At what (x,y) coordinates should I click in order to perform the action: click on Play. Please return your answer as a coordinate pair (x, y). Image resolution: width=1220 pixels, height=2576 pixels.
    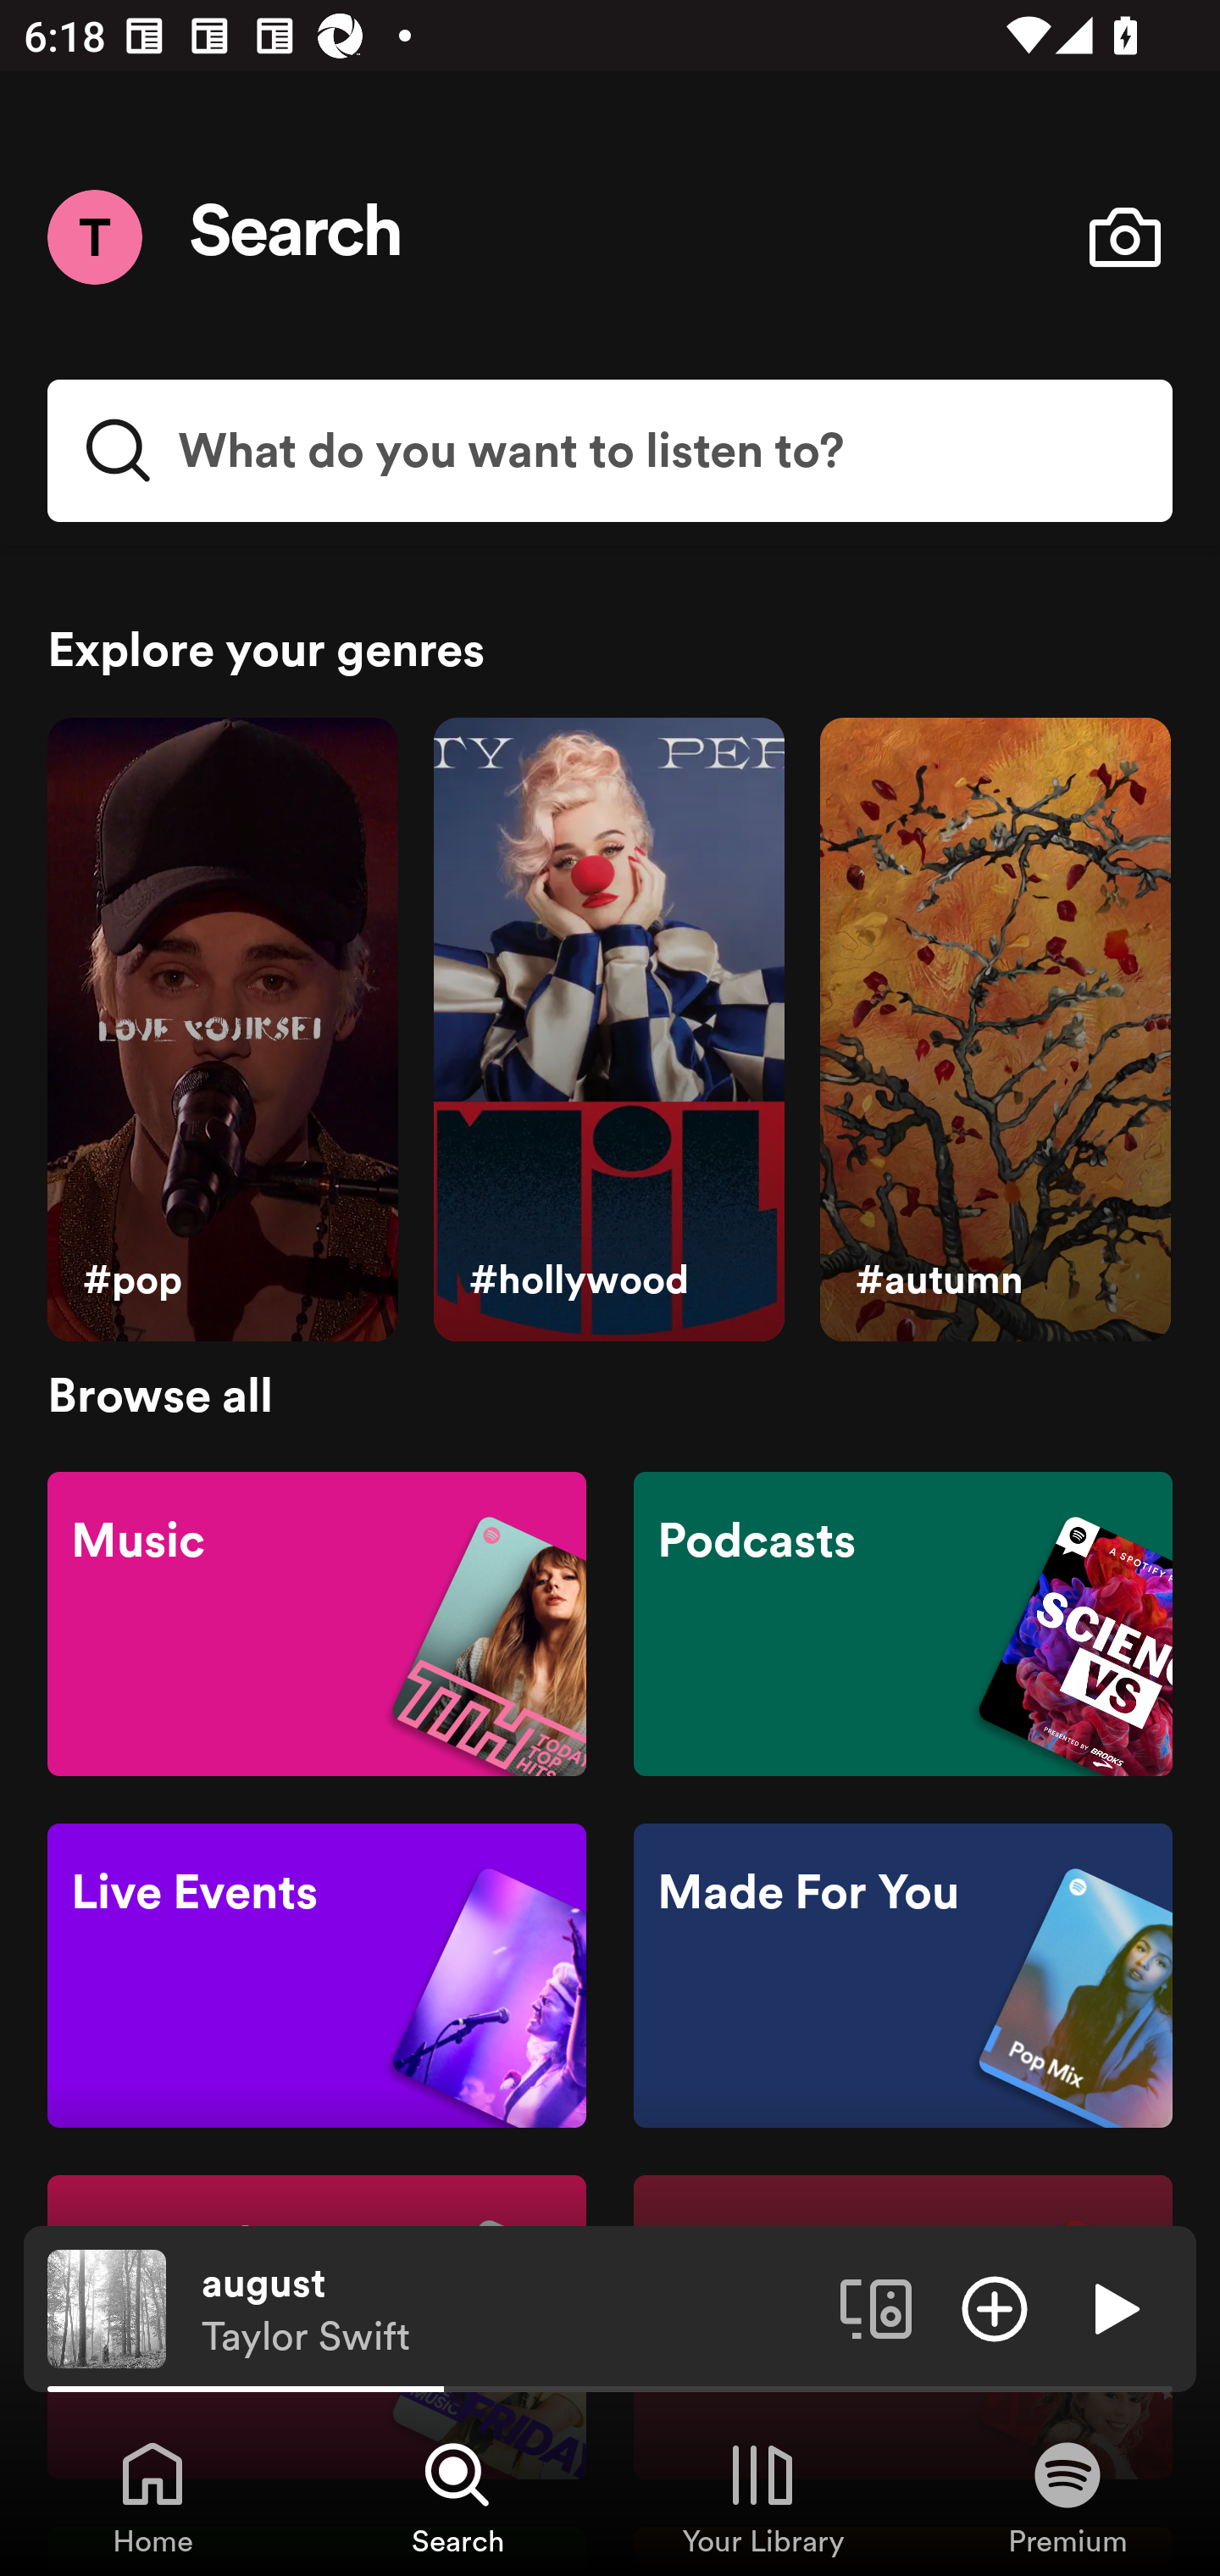
    Looking at the image, I should click on (1113, 2307).